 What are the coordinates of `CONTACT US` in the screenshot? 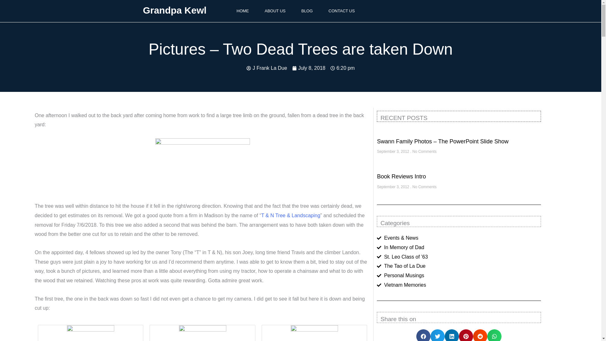 It's located at (342, 11).